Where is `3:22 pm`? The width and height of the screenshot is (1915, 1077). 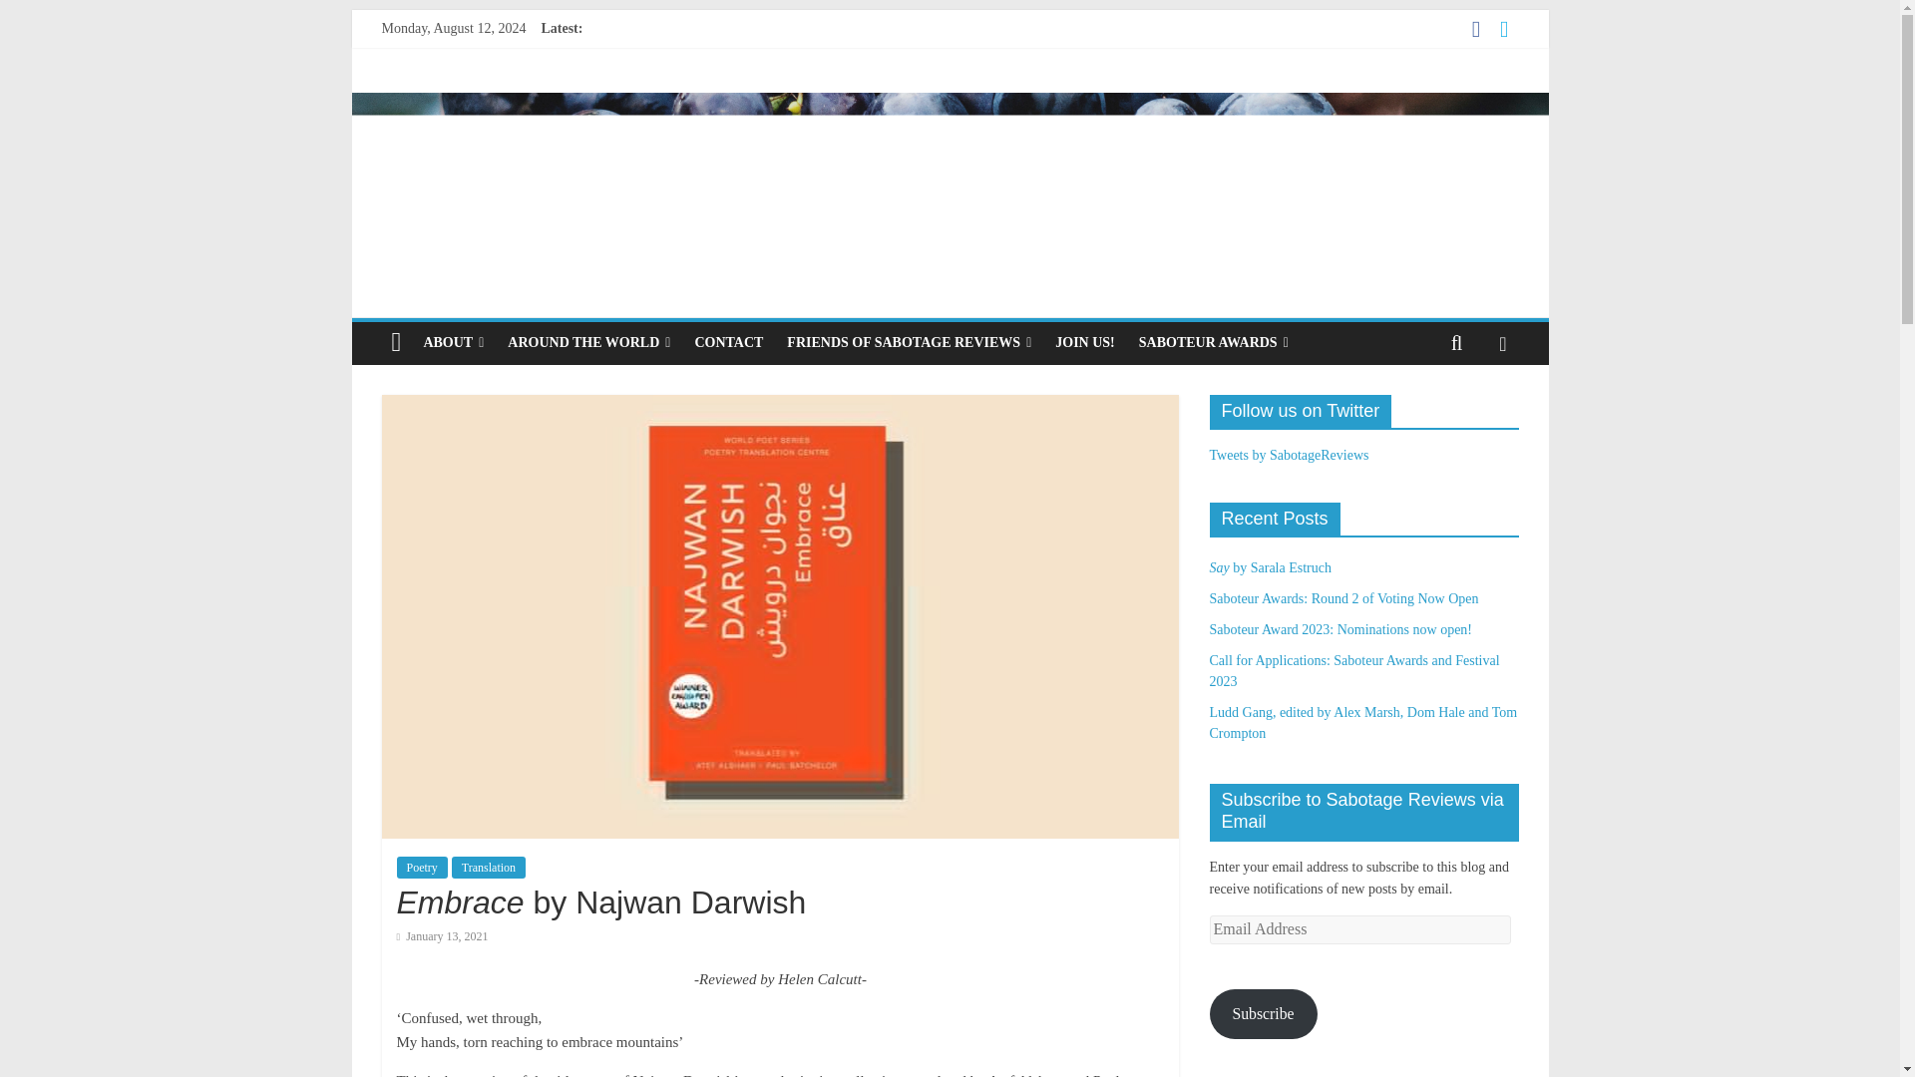
3:22 pm is located at coordinates (442, 936).